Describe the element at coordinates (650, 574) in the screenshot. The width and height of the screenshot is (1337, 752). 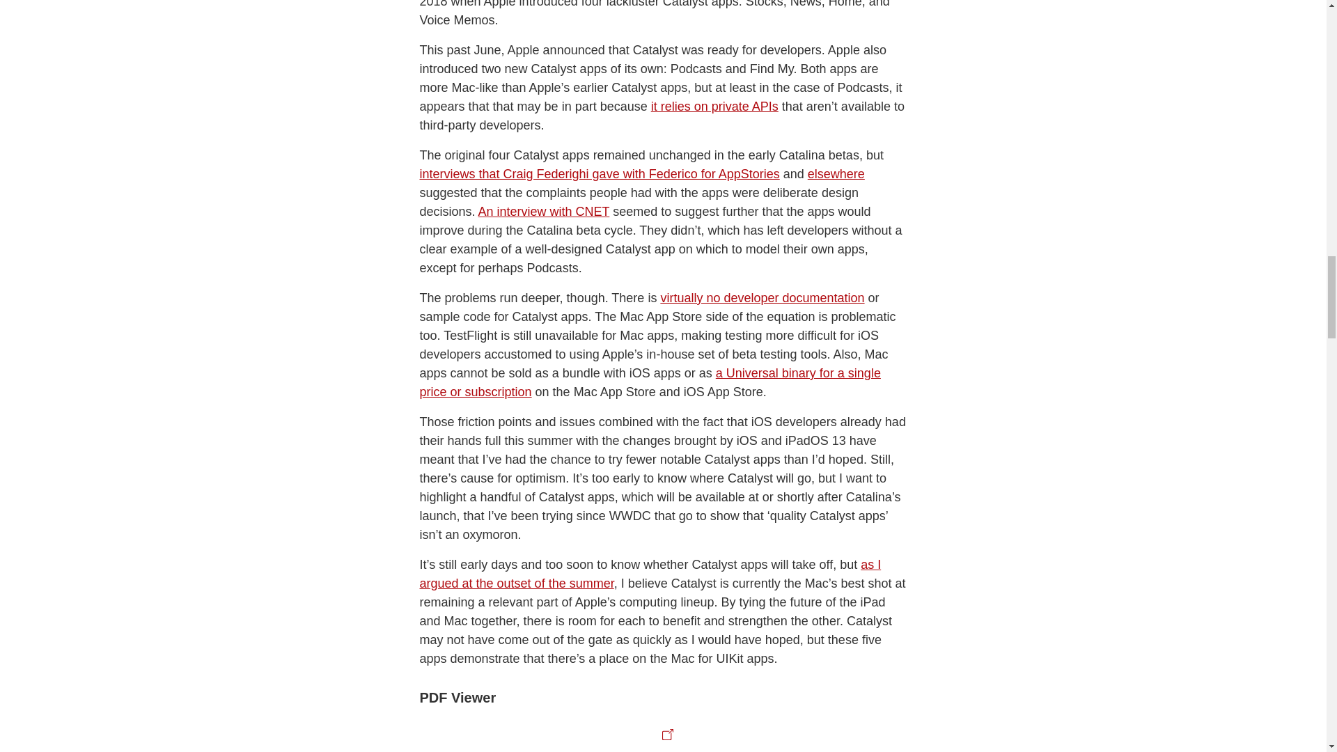
I see `as I argued at the outset of the summer` at that location.